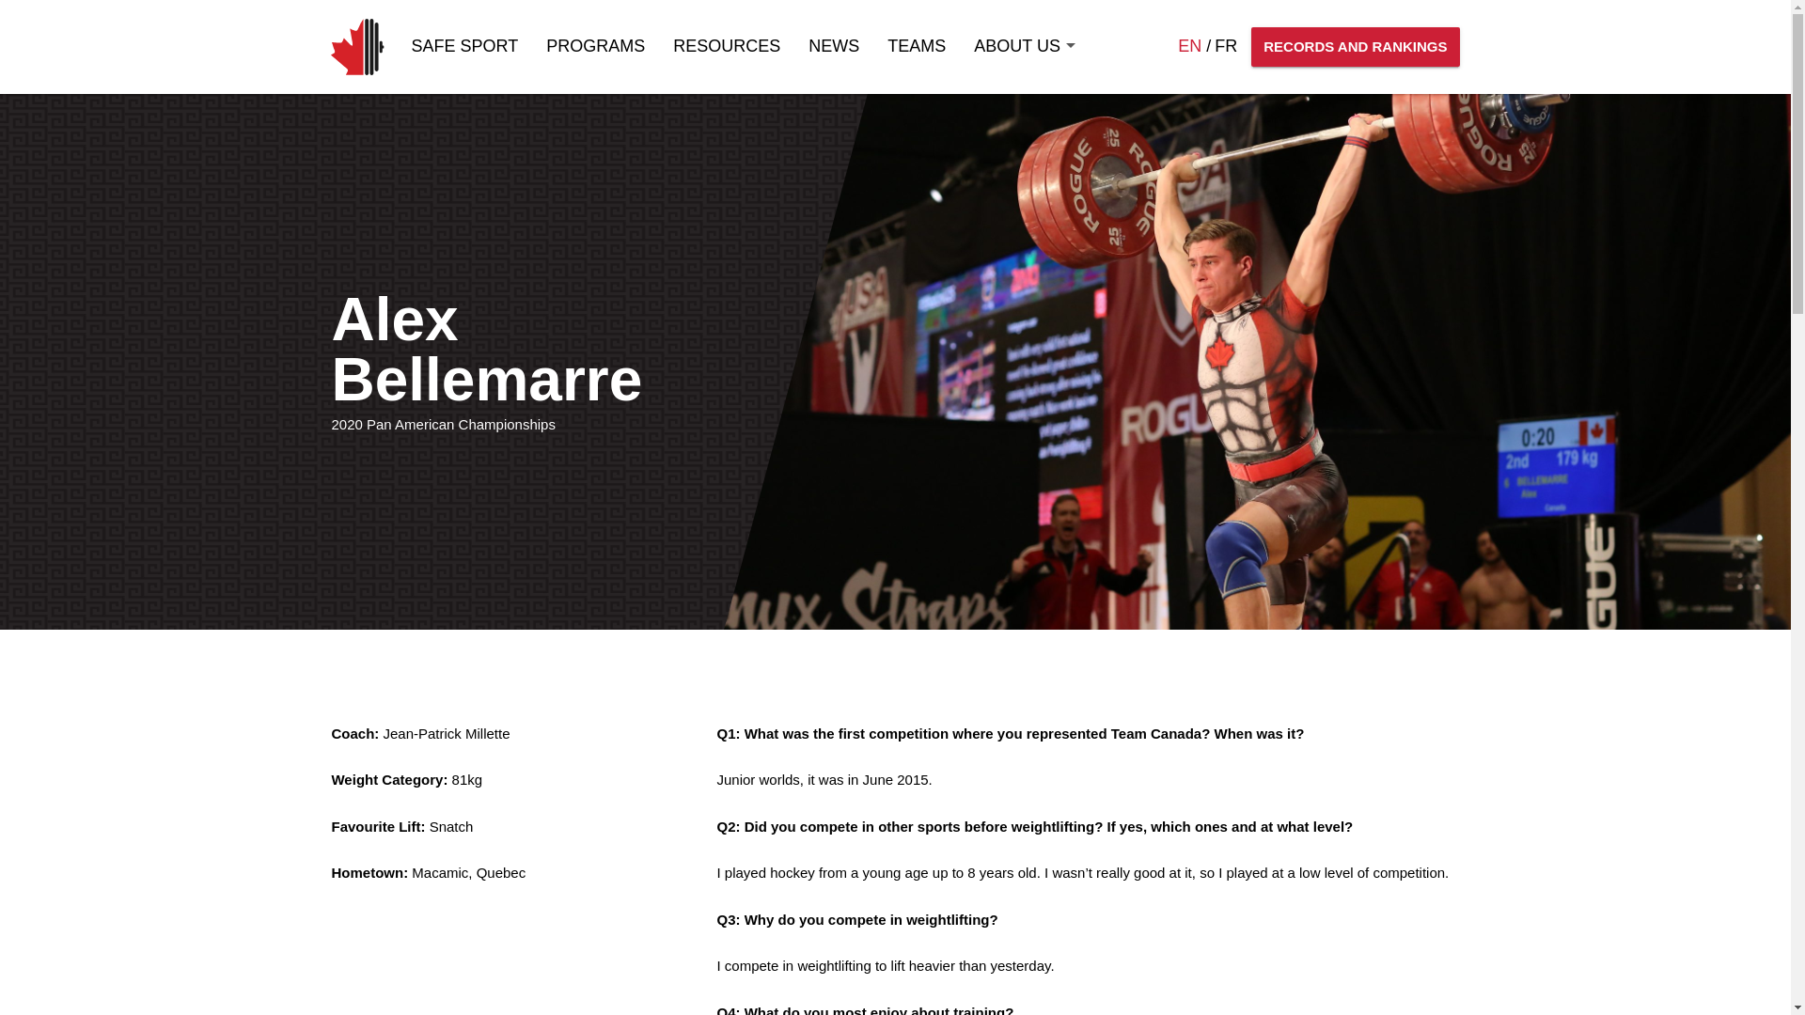 The image size is (1805, 1015). I want to click on ABOUT US, so click(1025, 47).